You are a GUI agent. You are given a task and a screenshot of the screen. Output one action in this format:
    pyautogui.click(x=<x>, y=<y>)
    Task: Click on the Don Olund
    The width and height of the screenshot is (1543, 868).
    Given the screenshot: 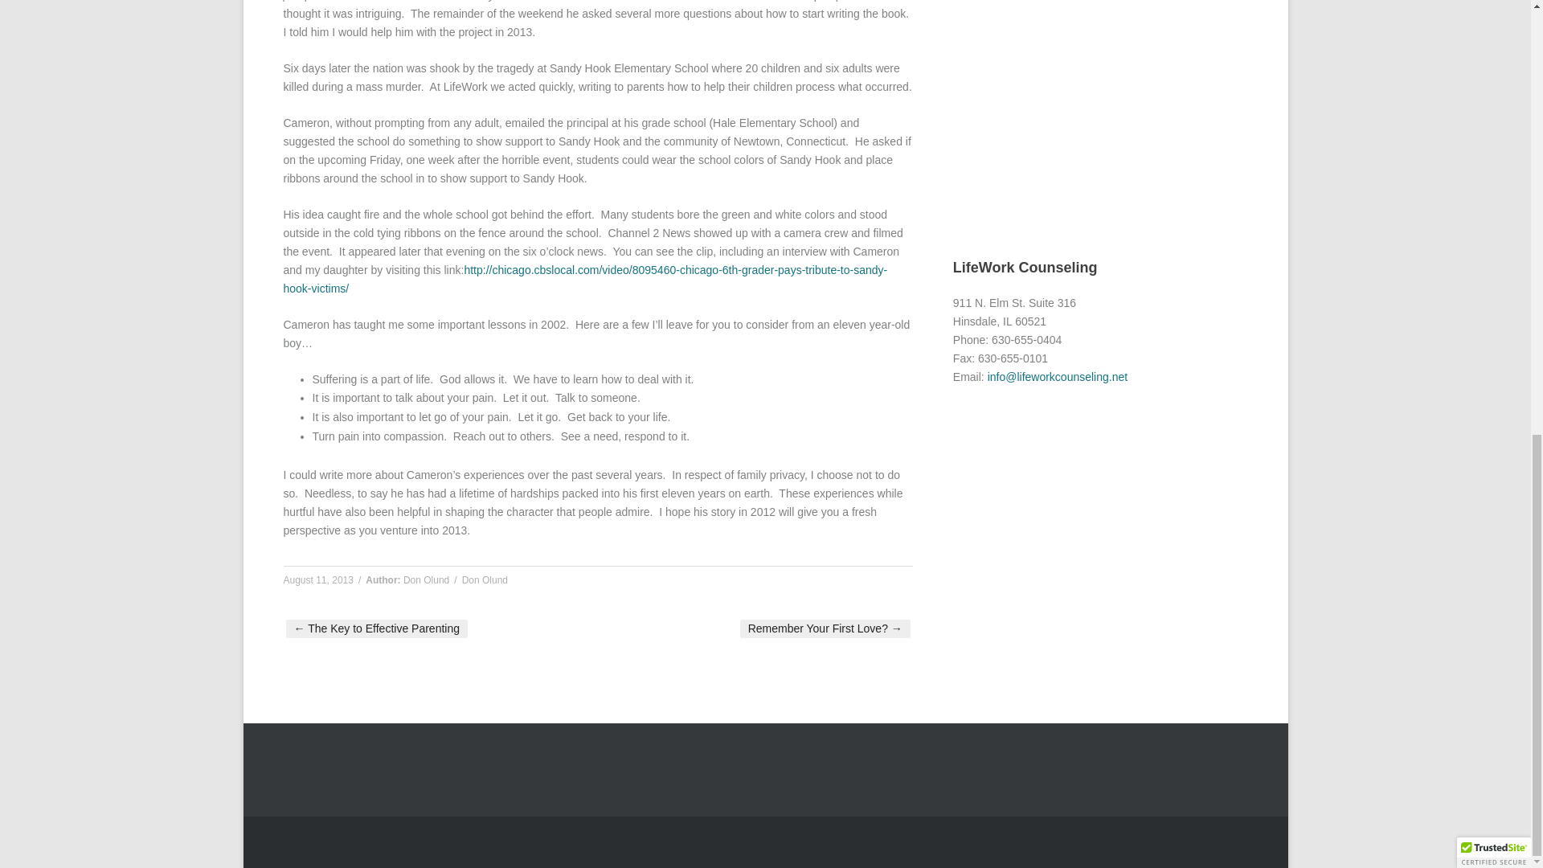 What is the action you would take?
    pyautogui.click(x=484, y=580)
    